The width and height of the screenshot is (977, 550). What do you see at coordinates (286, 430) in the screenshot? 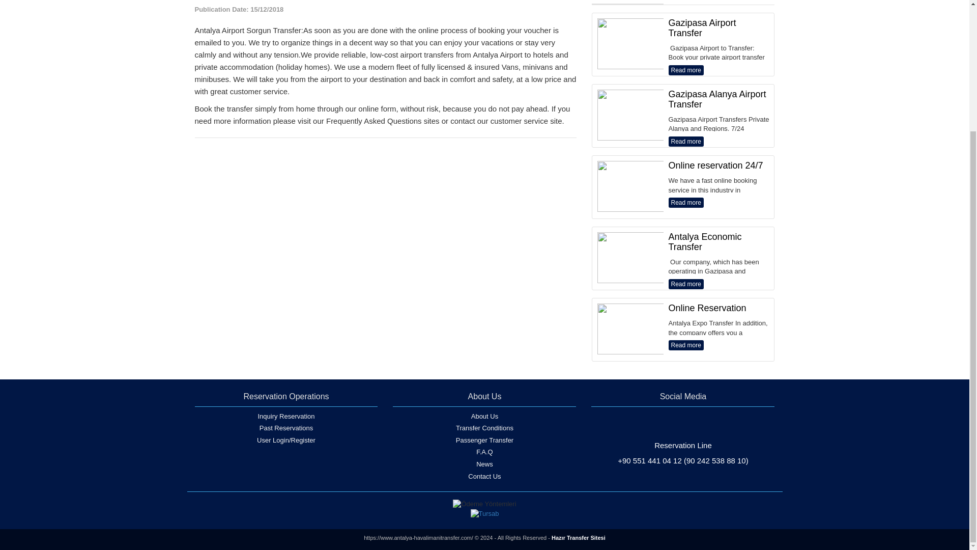
I see `Past Reservations` at bounding box center [286, 430].